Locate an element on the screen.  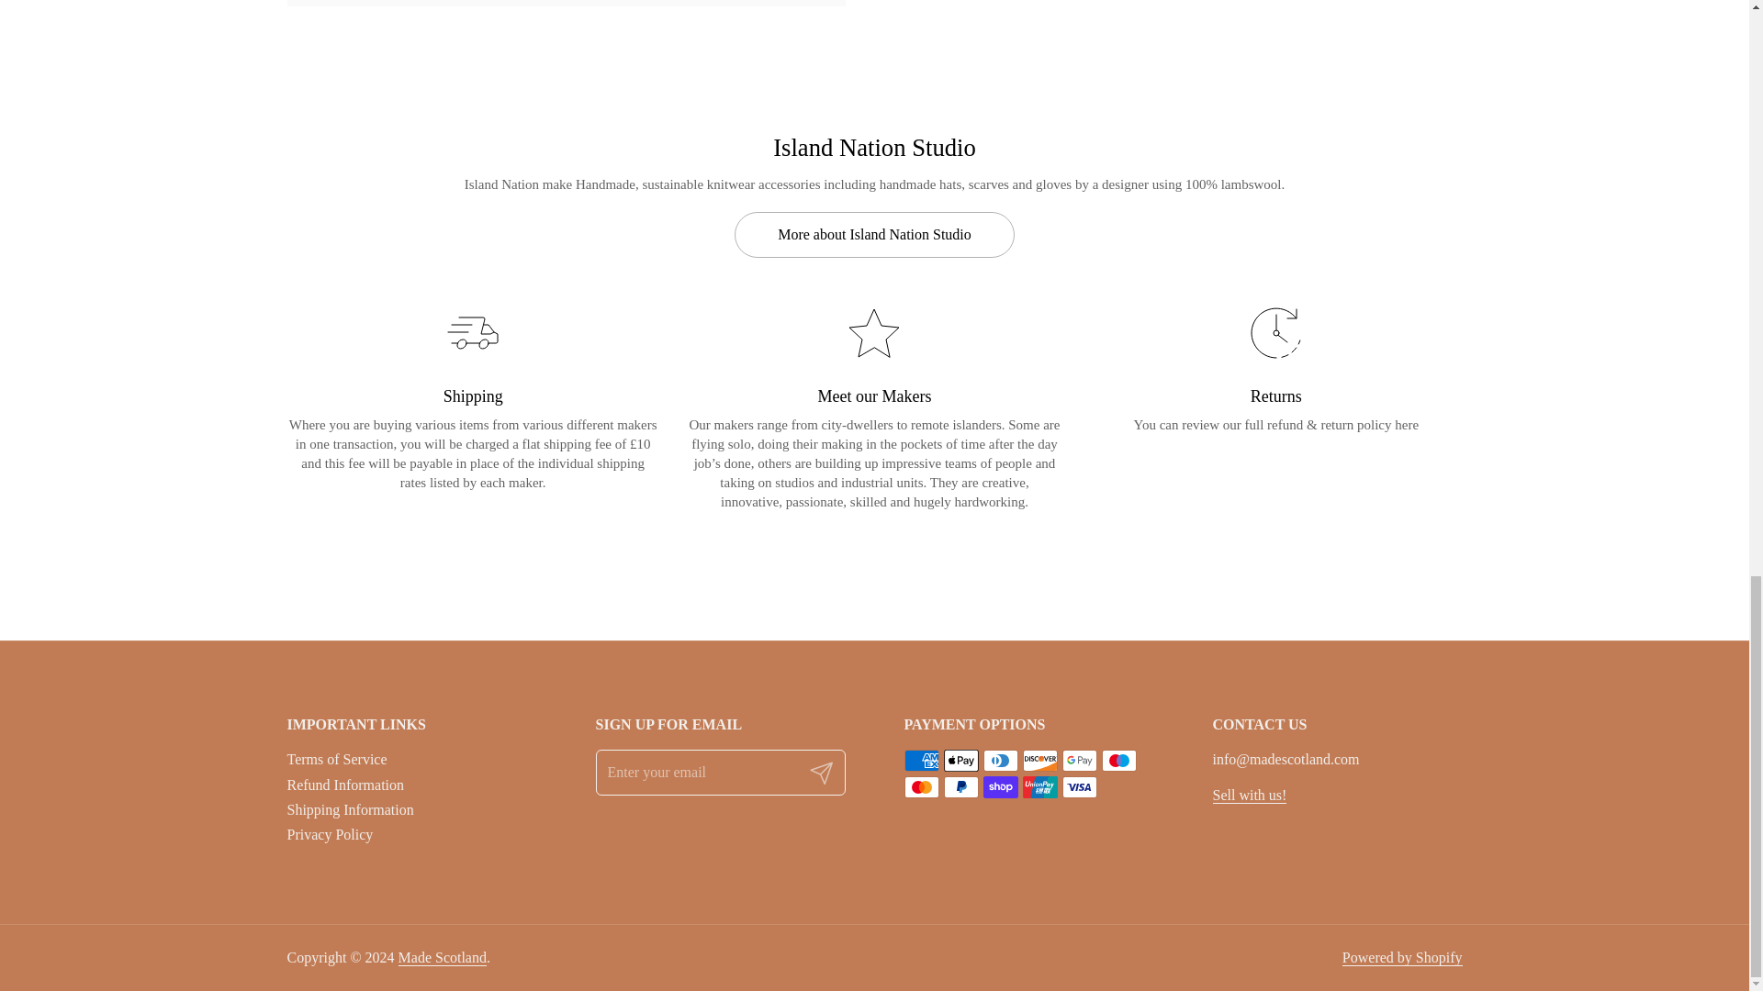
Meet our Makers is located at coordinates (874, 407).